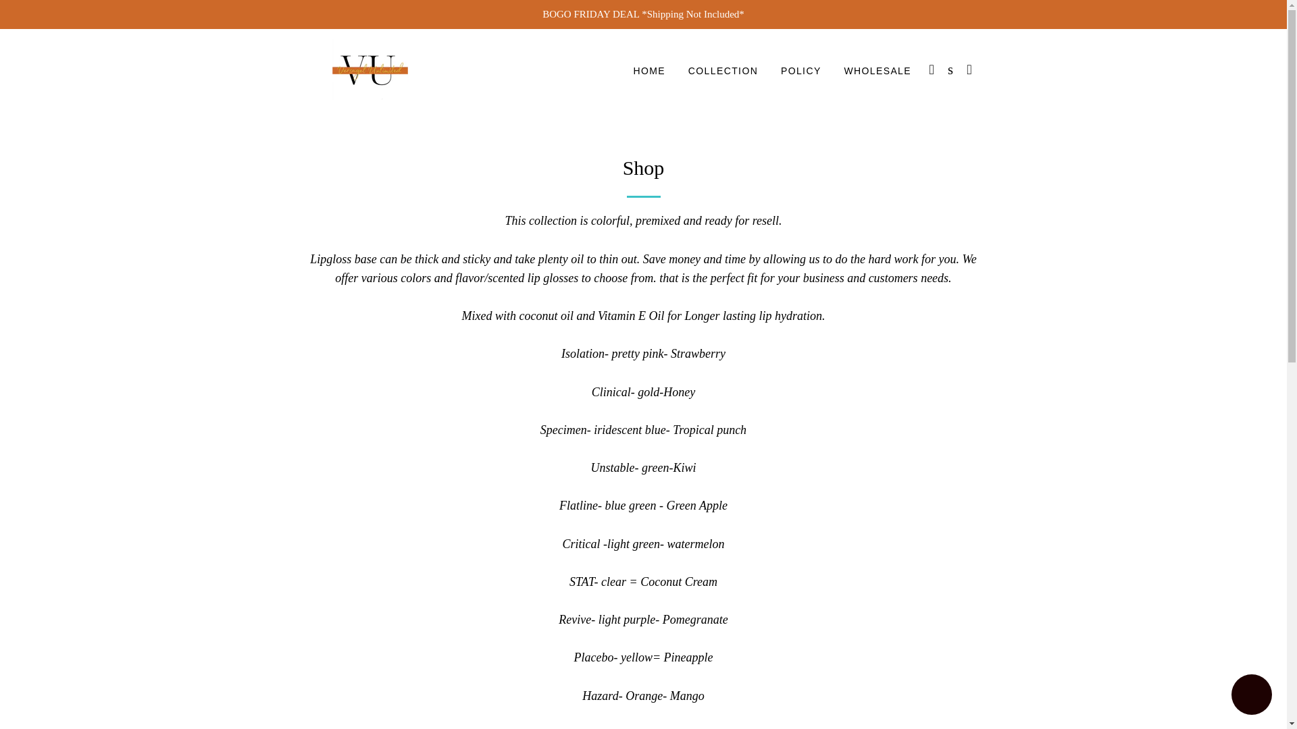  What do you see at coordinates (723, 71) in the screenshot?
I see `COLLECTION` at bounding box center [723, 71].